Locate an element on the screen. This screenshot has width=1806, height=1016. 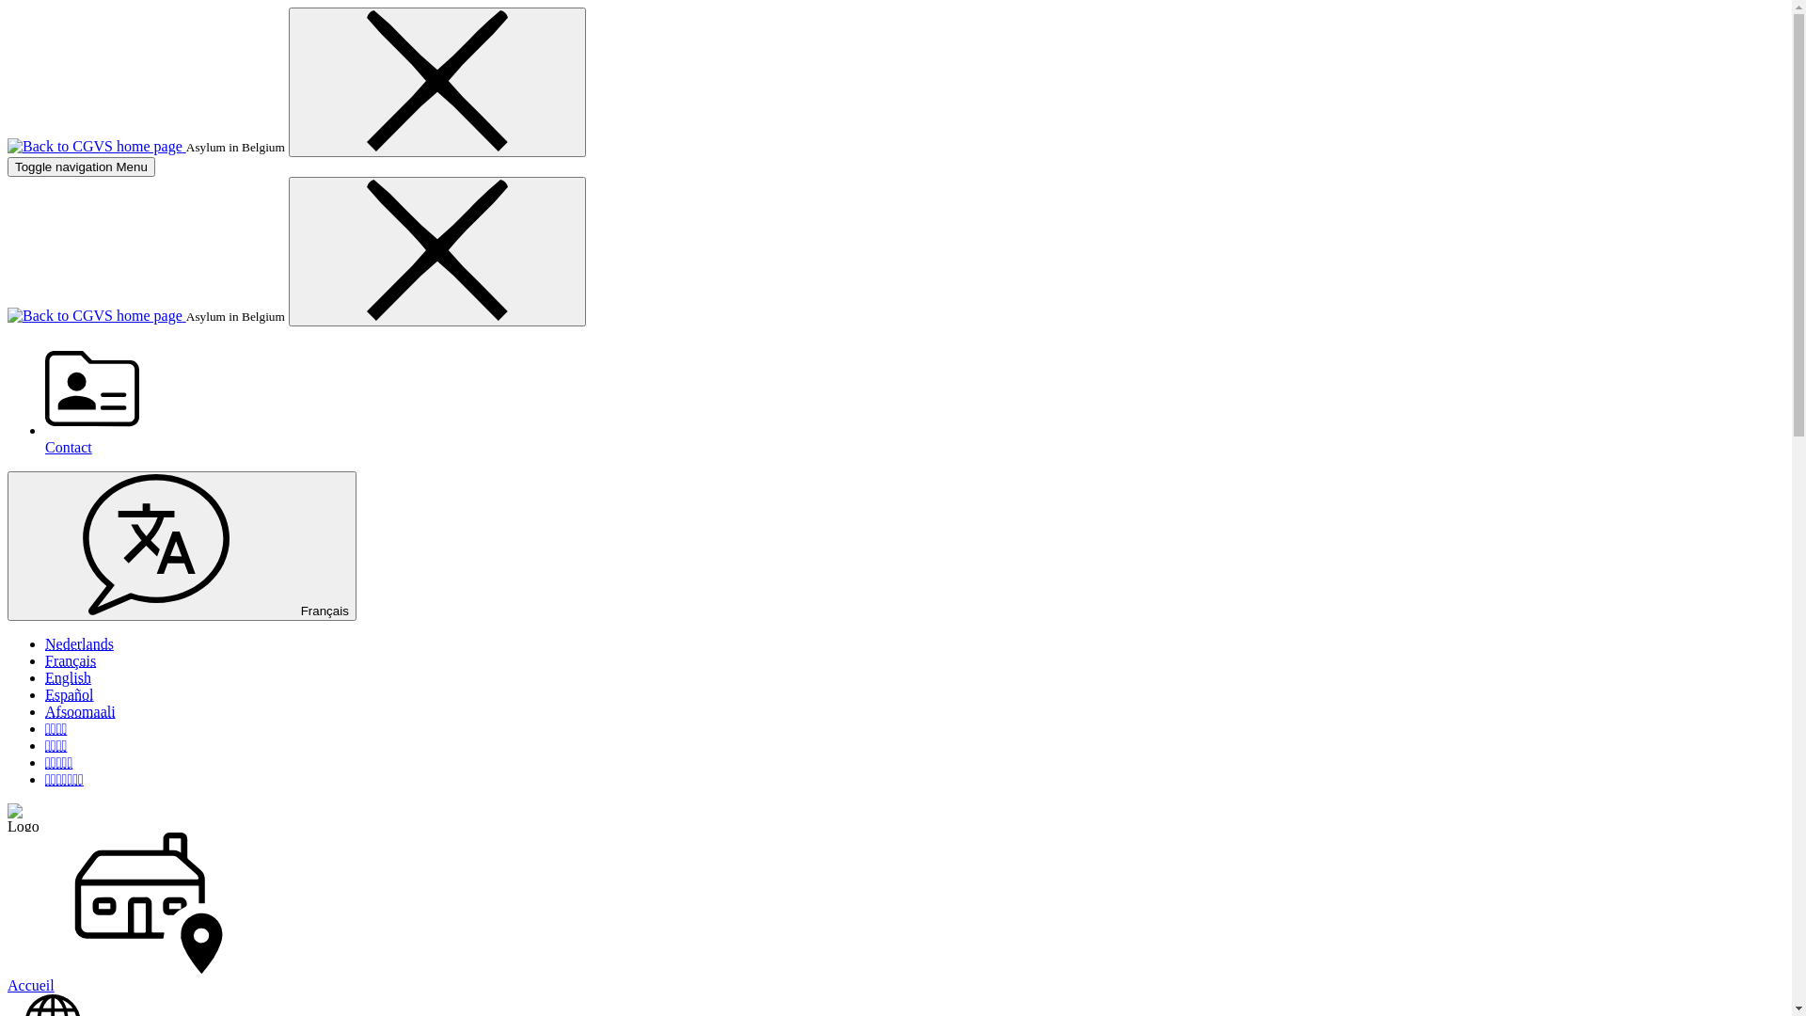
Toggle navigation Menu is located at coordinates (81, 167).